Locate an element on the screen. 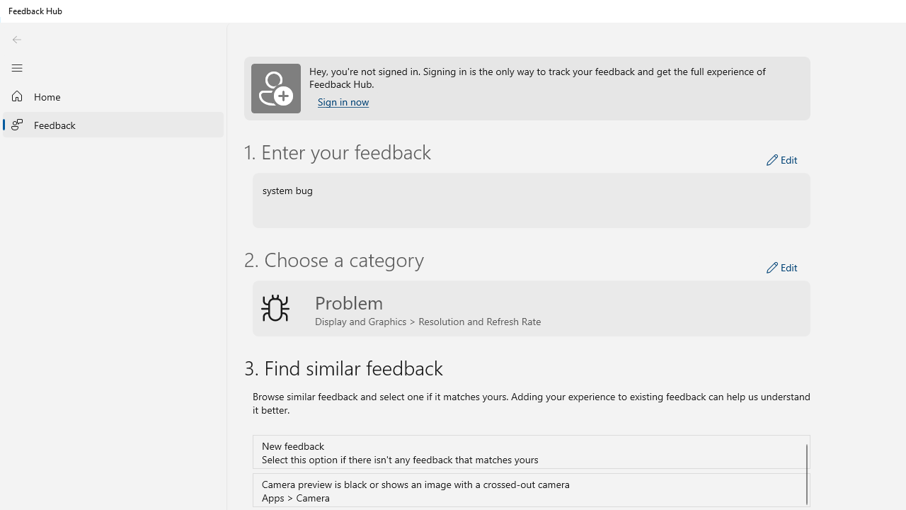 This screenshot has height=510, width=906. Edit your feedback details is located at coordinates (782, 160).